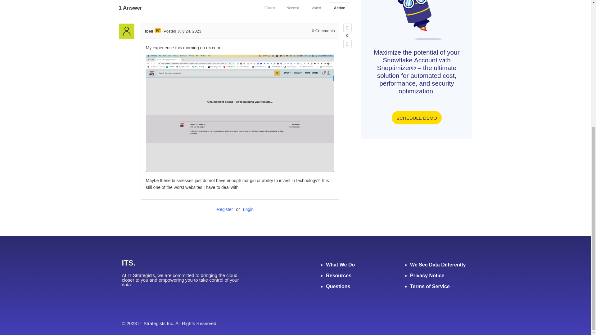  What do you see at coordinates (269, 8) in the screenshot?
I see `Oldest` at bounding box center [269, 8].